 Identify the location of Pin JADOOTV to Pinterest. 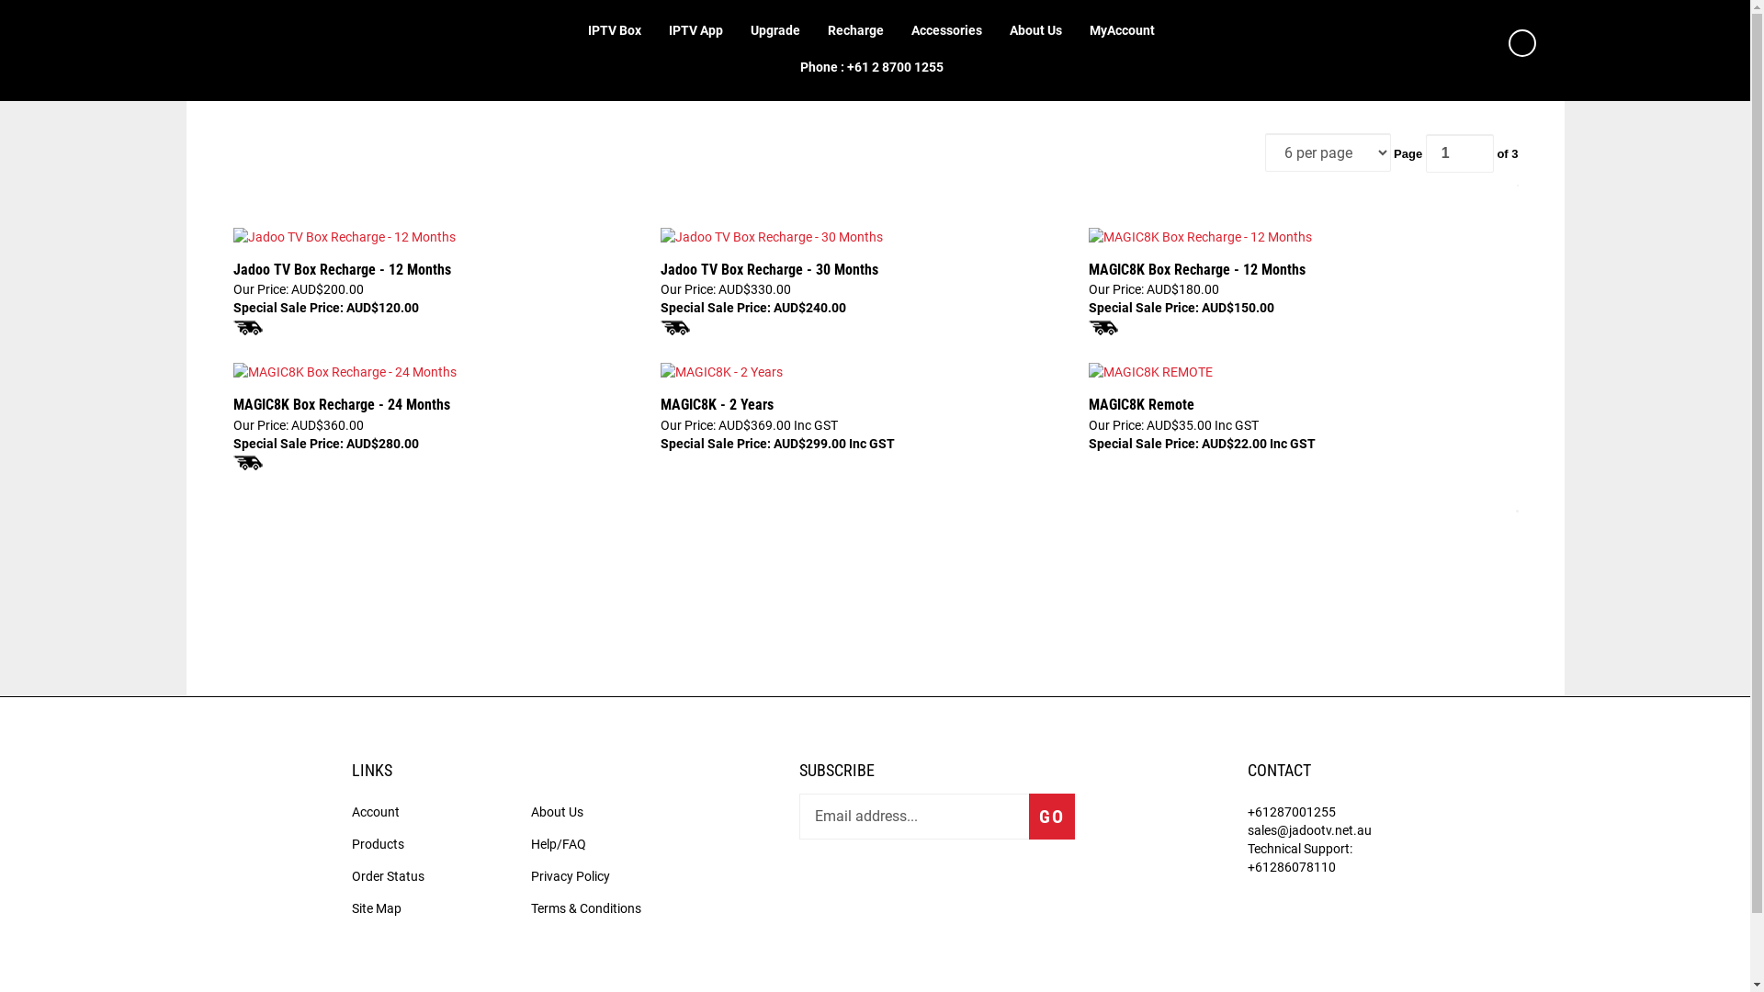
(964, 885).